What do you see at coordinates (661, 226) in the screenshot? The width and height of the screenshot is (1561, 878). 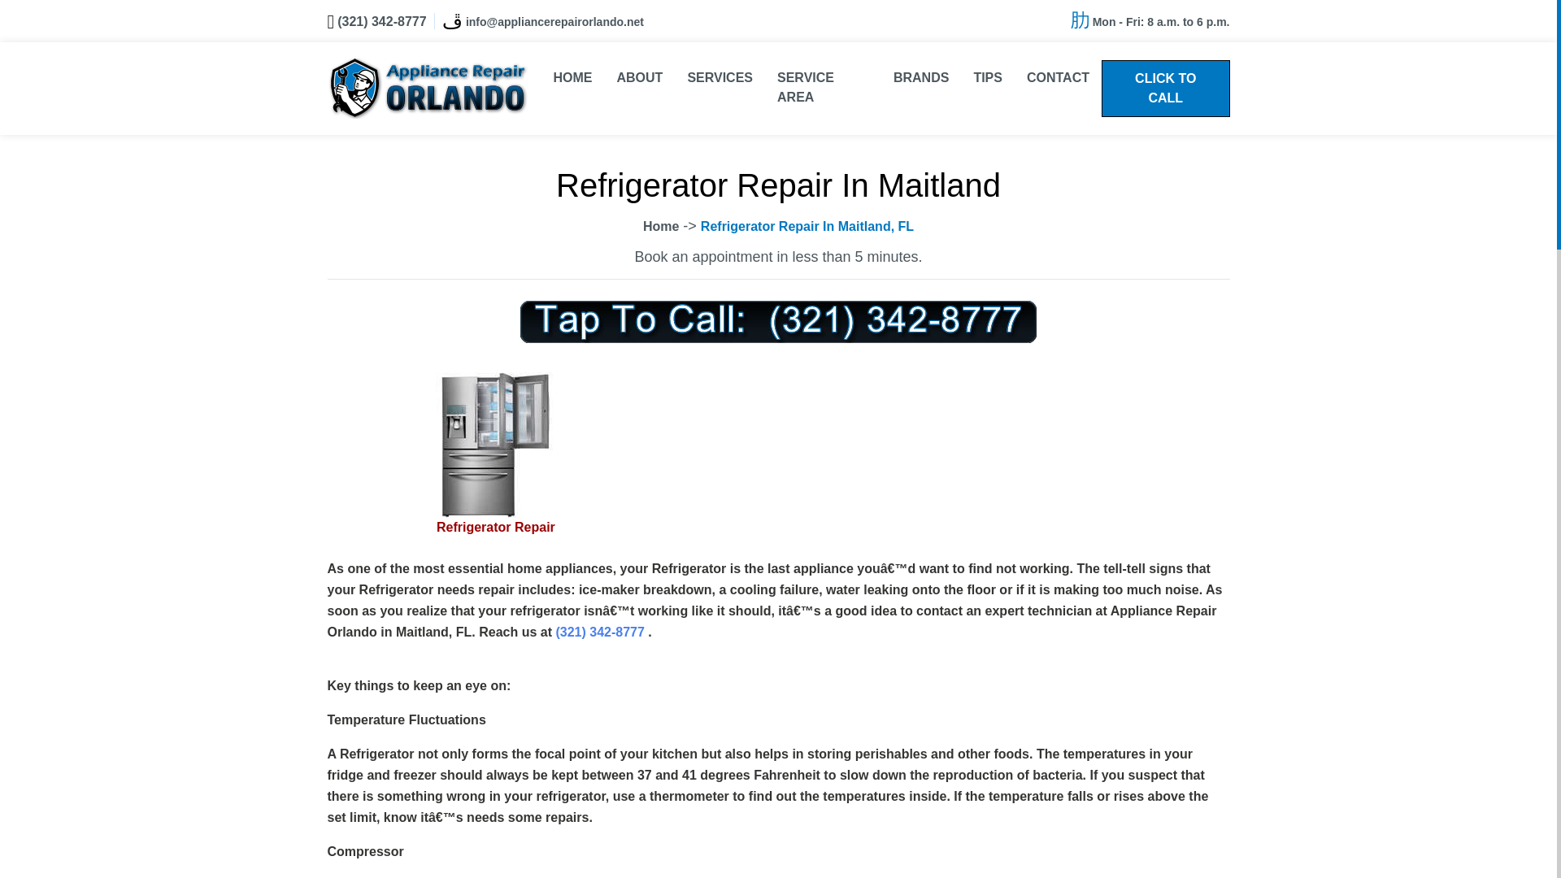 I see `Home` at bounding box center [661, 226].